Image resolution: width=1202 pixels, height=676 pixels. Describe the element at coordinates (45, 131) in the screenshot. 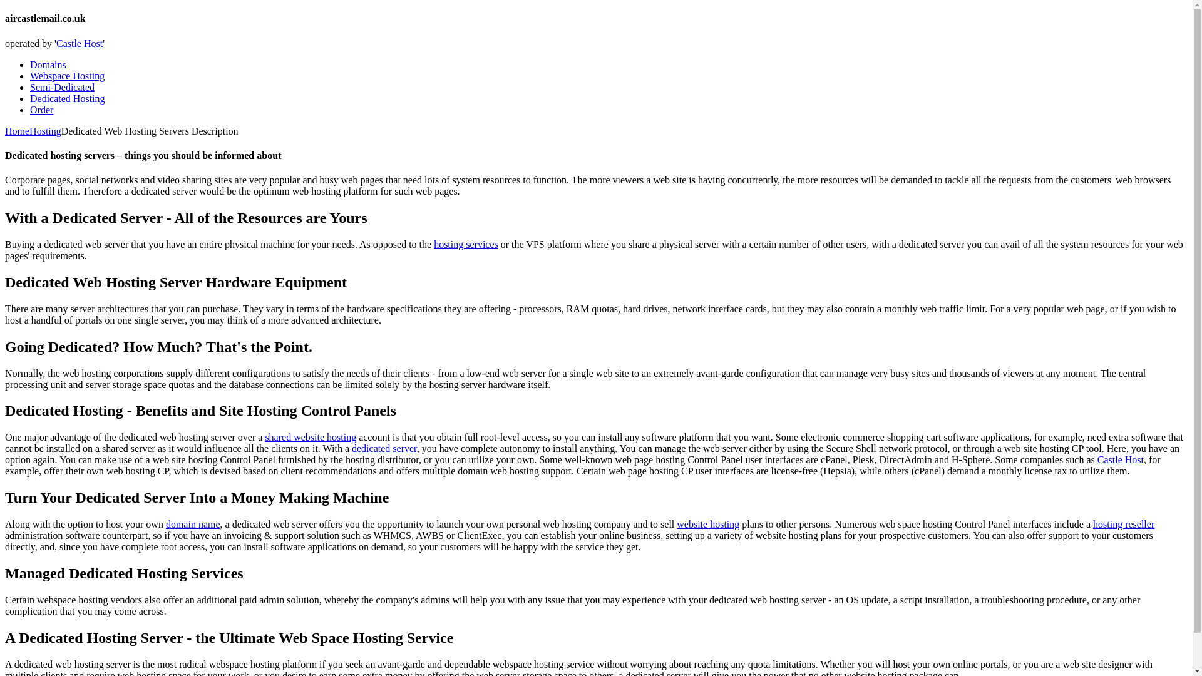

I see `Hosting` at that location.